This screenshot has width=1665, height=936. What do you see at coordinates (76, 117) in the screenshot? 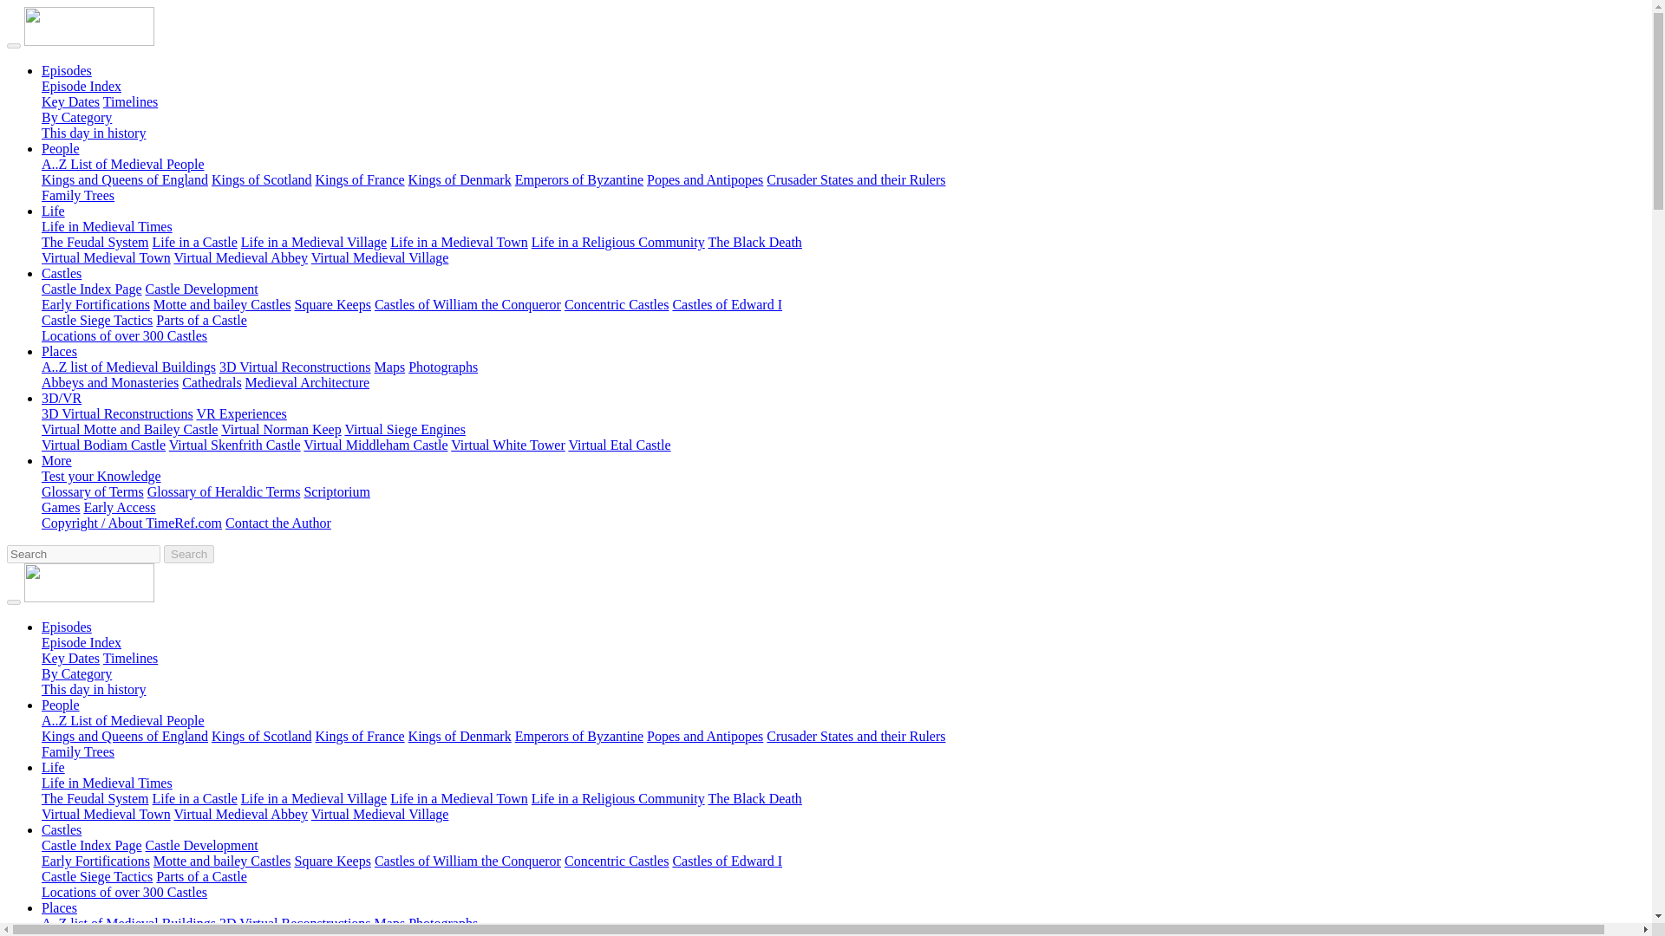
I see `By Category` at bounding box center [76, 117].